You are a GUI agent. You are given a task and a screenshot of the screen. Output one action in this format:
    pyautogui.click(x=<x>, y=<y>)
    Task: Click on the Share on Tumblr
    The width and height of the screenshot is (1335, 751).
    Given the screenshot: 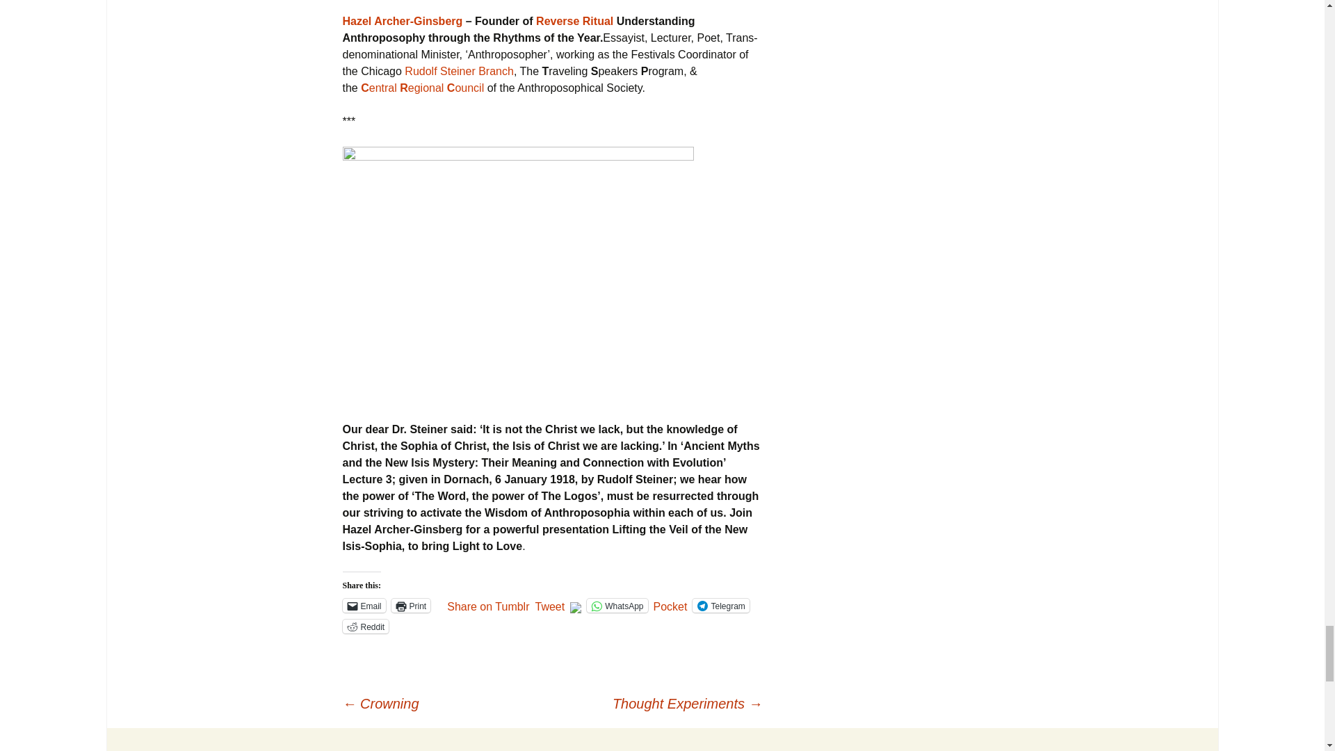 What is the action you would take?
    pyautogui.click(x=488, y=605)
    